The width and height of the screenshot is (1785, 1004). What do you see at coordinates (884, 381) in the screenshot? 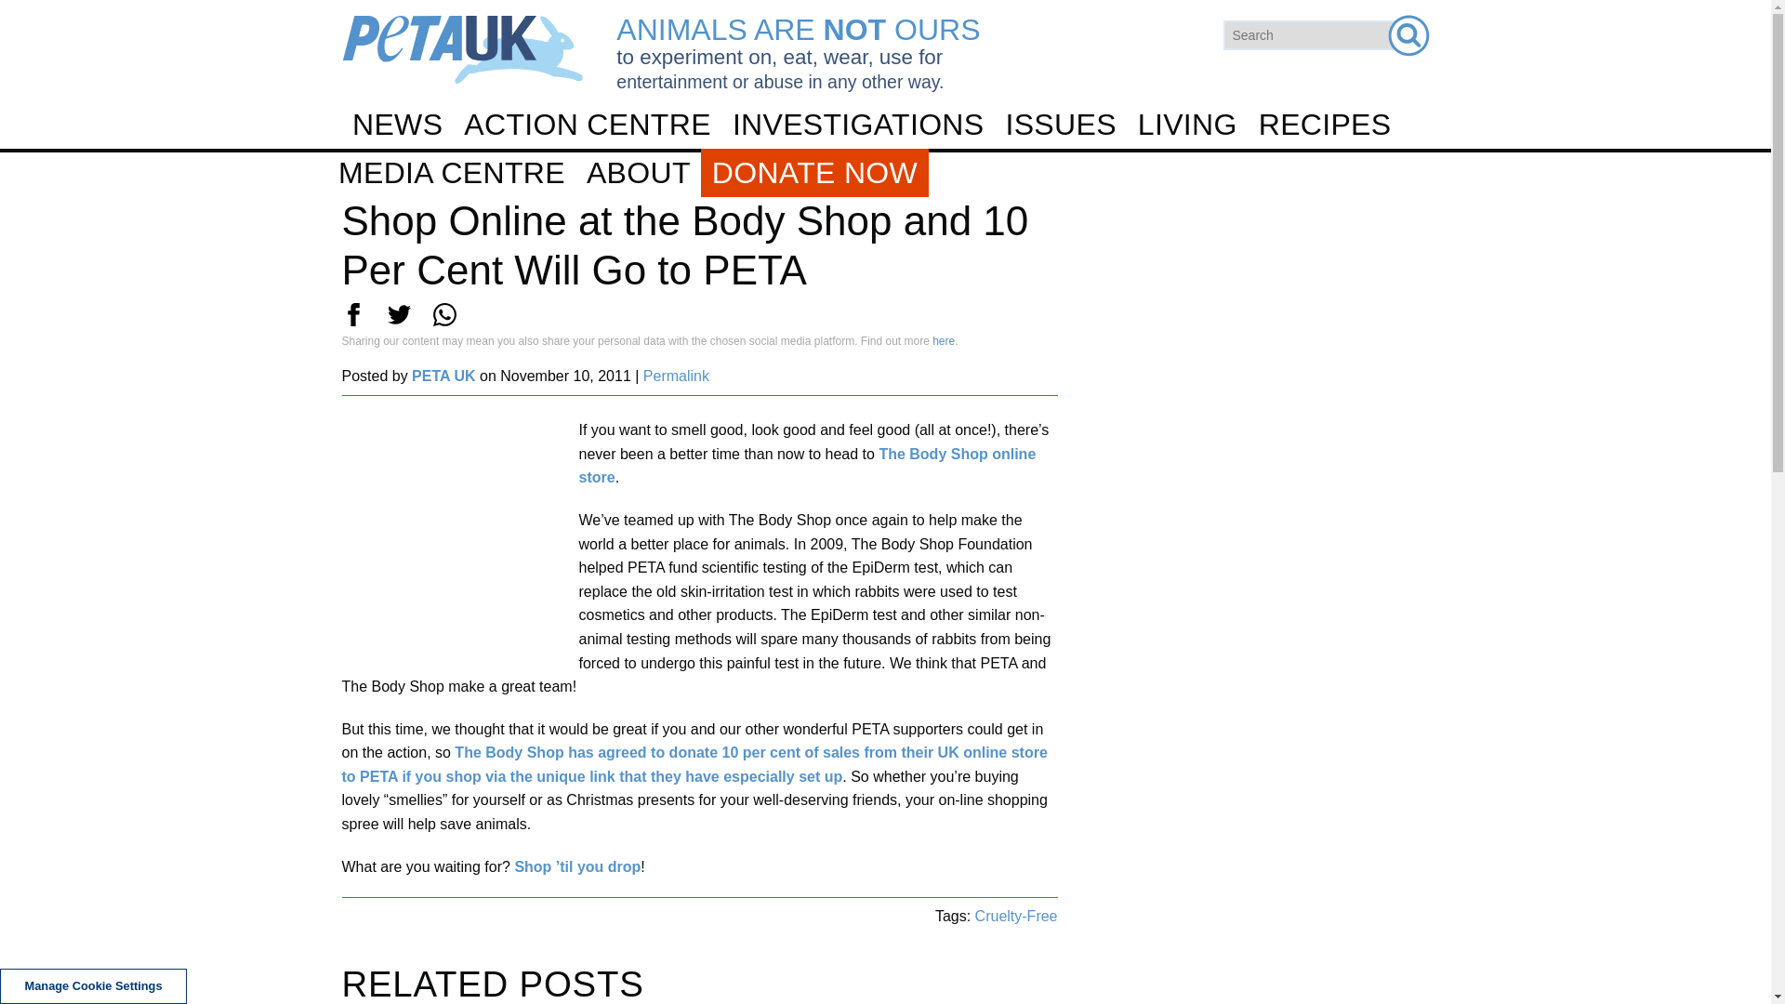
I see `ANIMALS IN EDUCATION AND TRAINING` at bounding box center [884, 381].